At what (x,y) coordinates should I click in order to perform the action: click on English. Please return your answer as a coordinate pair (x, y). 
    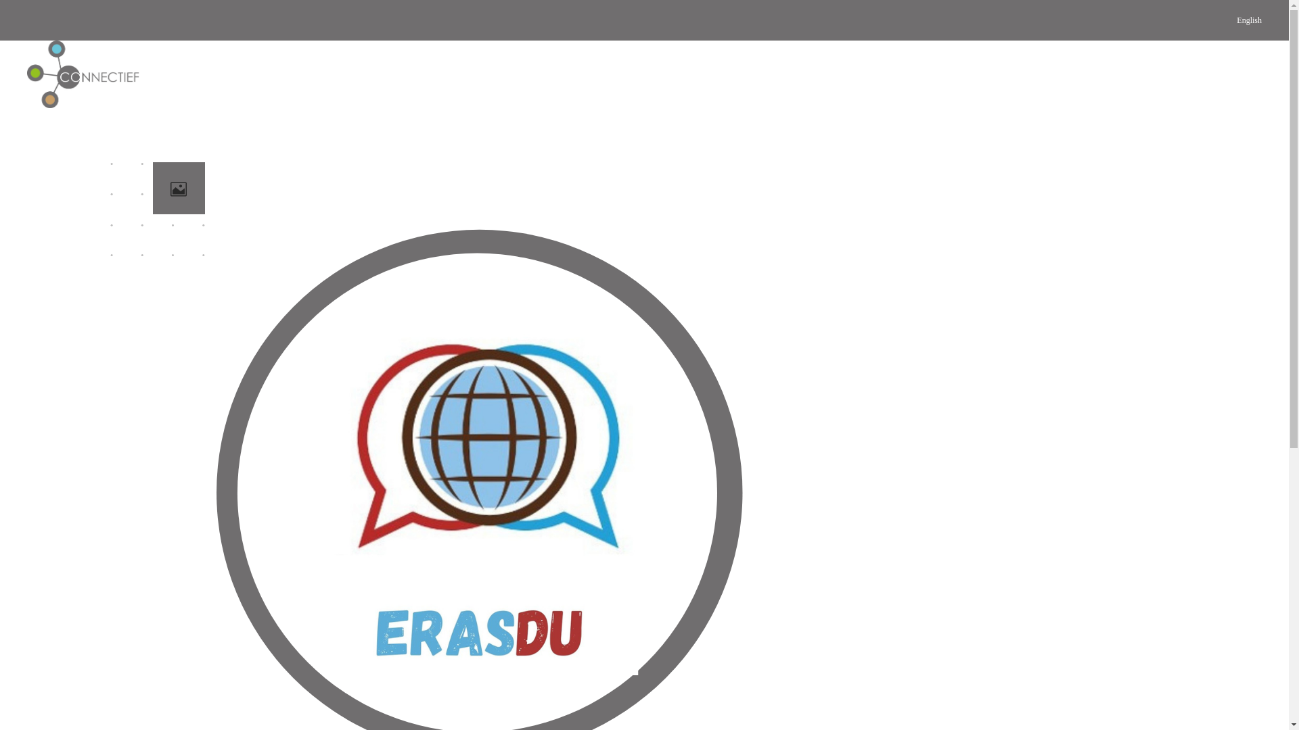
    Looking at the image, I should click on (1249, 20).